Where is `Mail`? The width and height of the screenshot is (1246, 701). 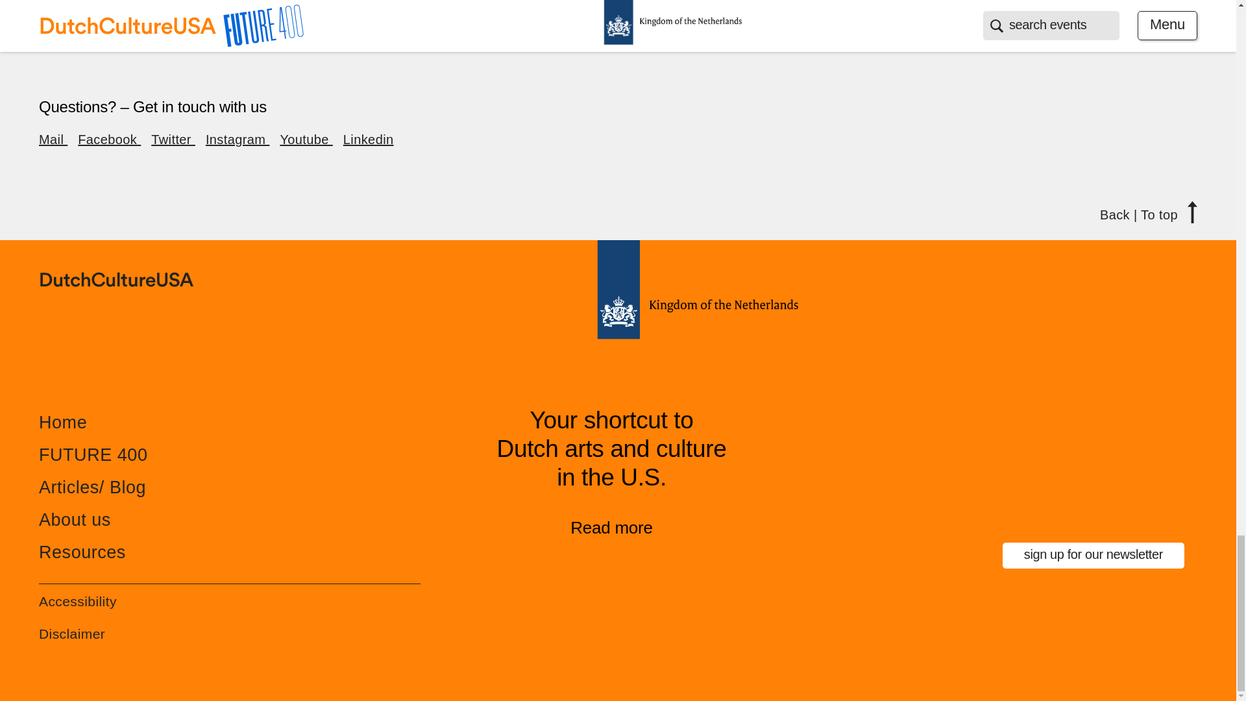 Mail is located at coordinates (53, 139).